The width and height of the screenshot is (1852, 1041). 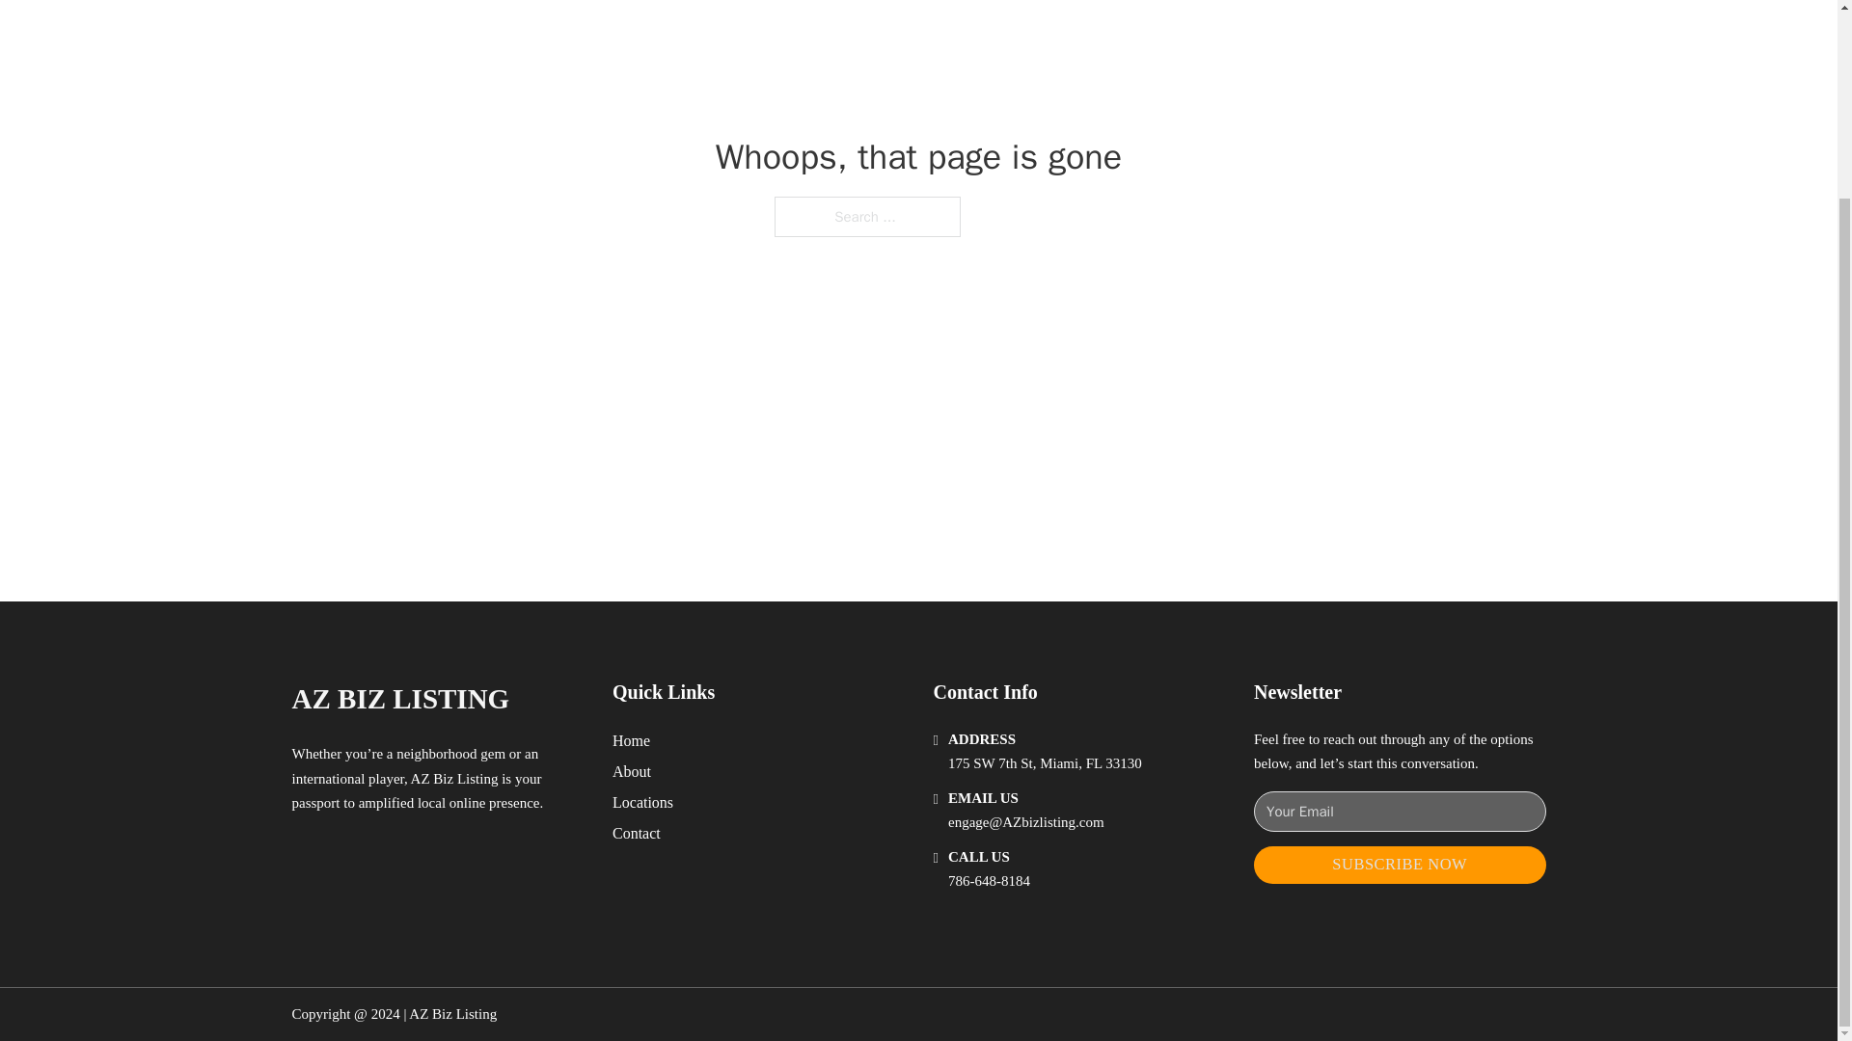 I want to click on Contact, so click(x=637, y=833).